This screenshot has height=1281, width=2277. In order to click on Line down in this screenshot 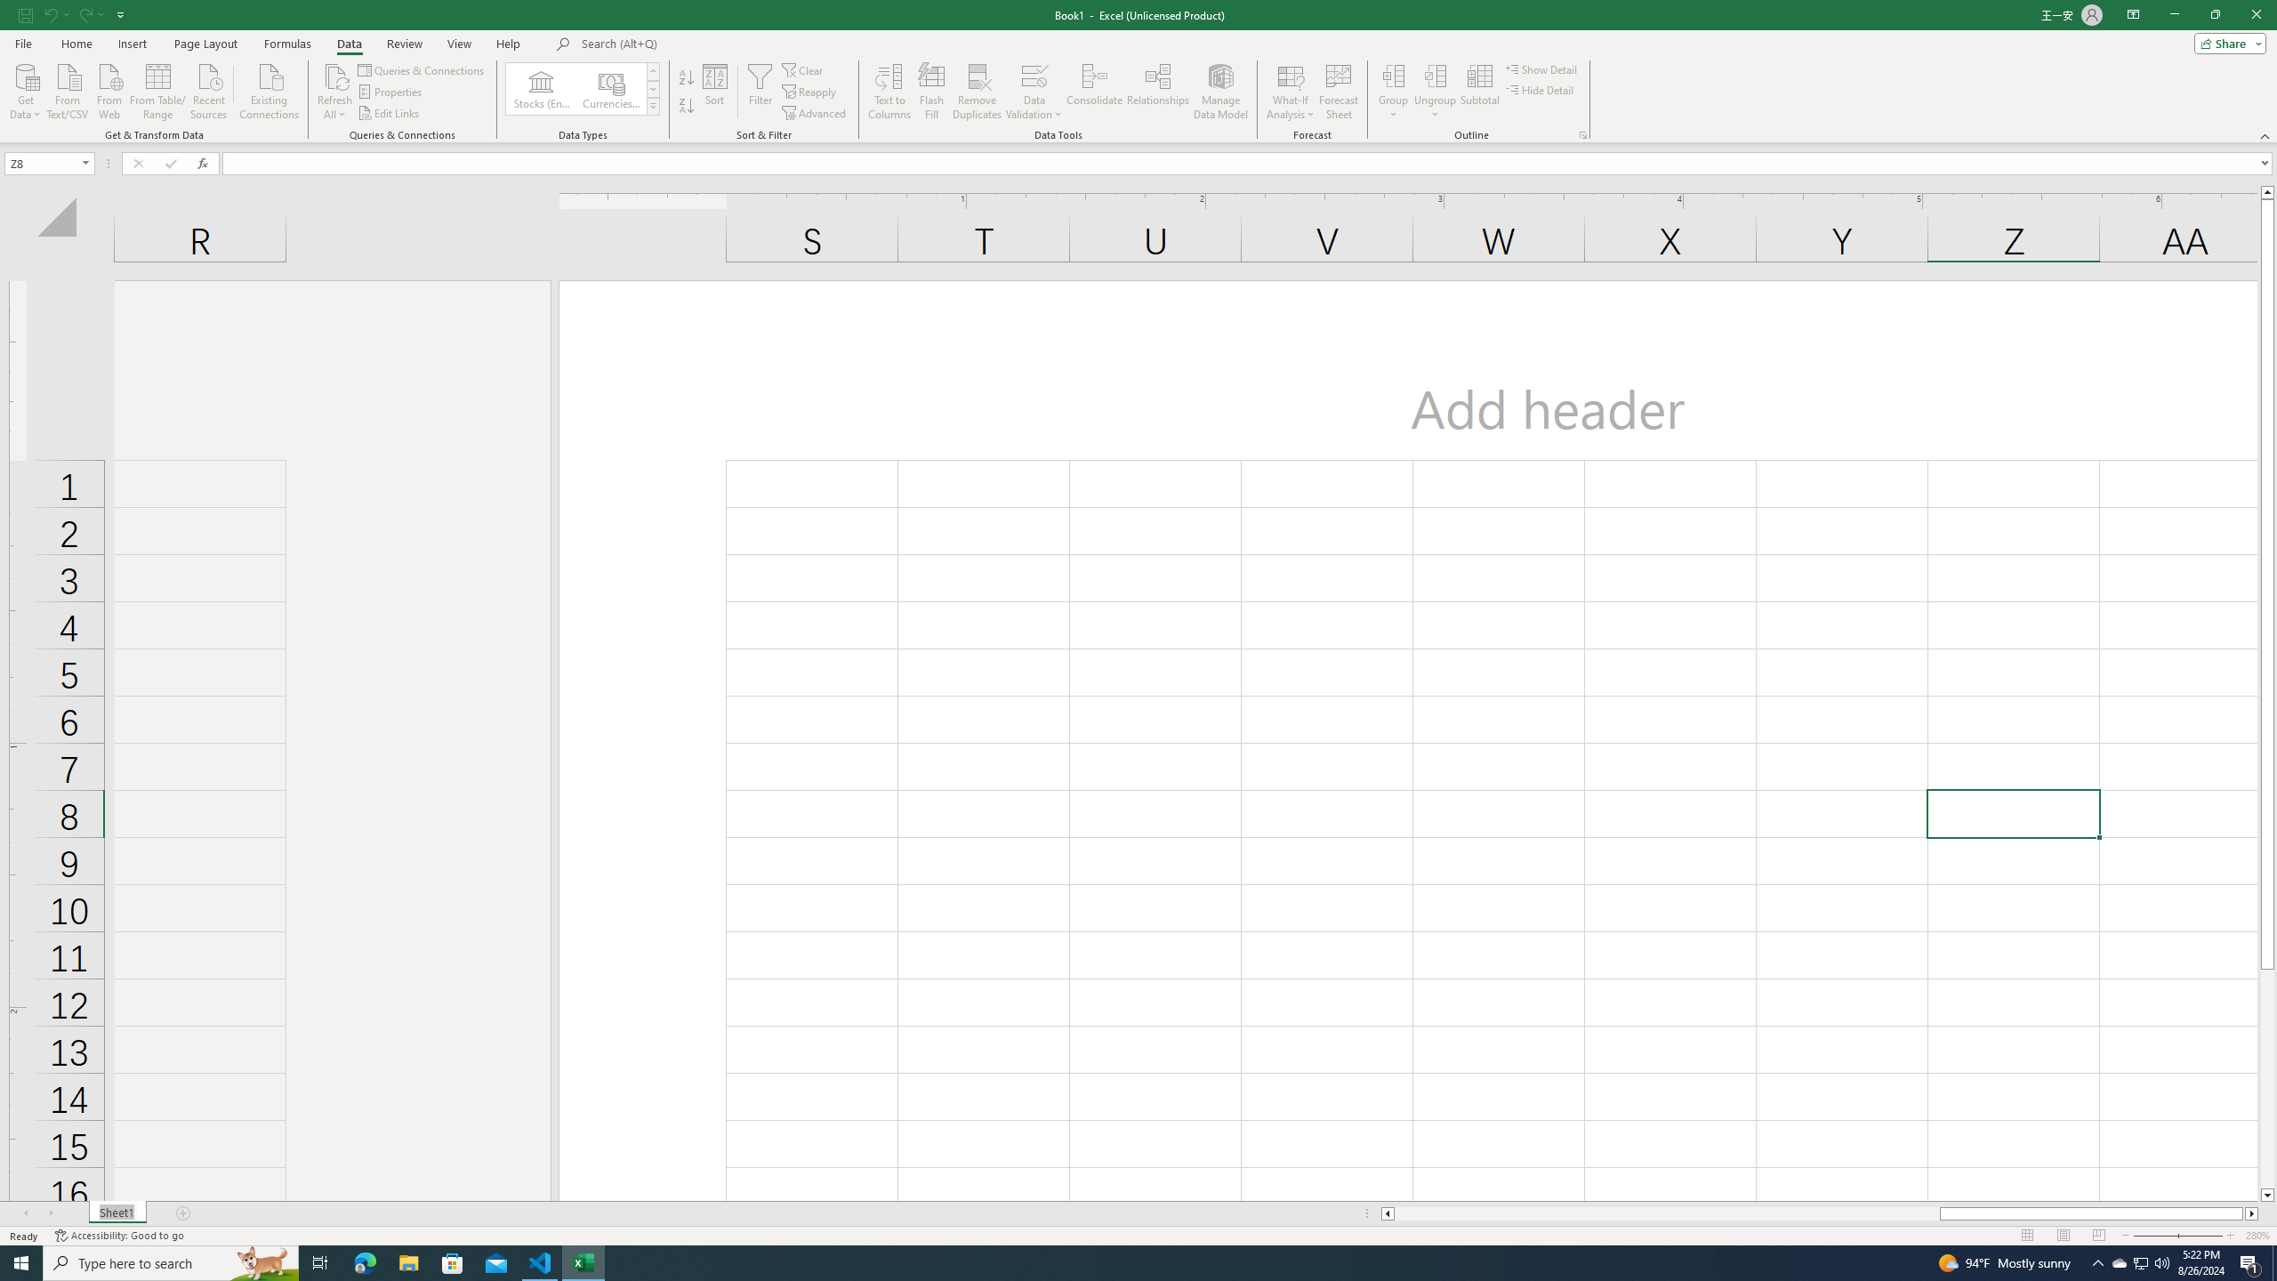, I will do `click(2268, 1196)`.